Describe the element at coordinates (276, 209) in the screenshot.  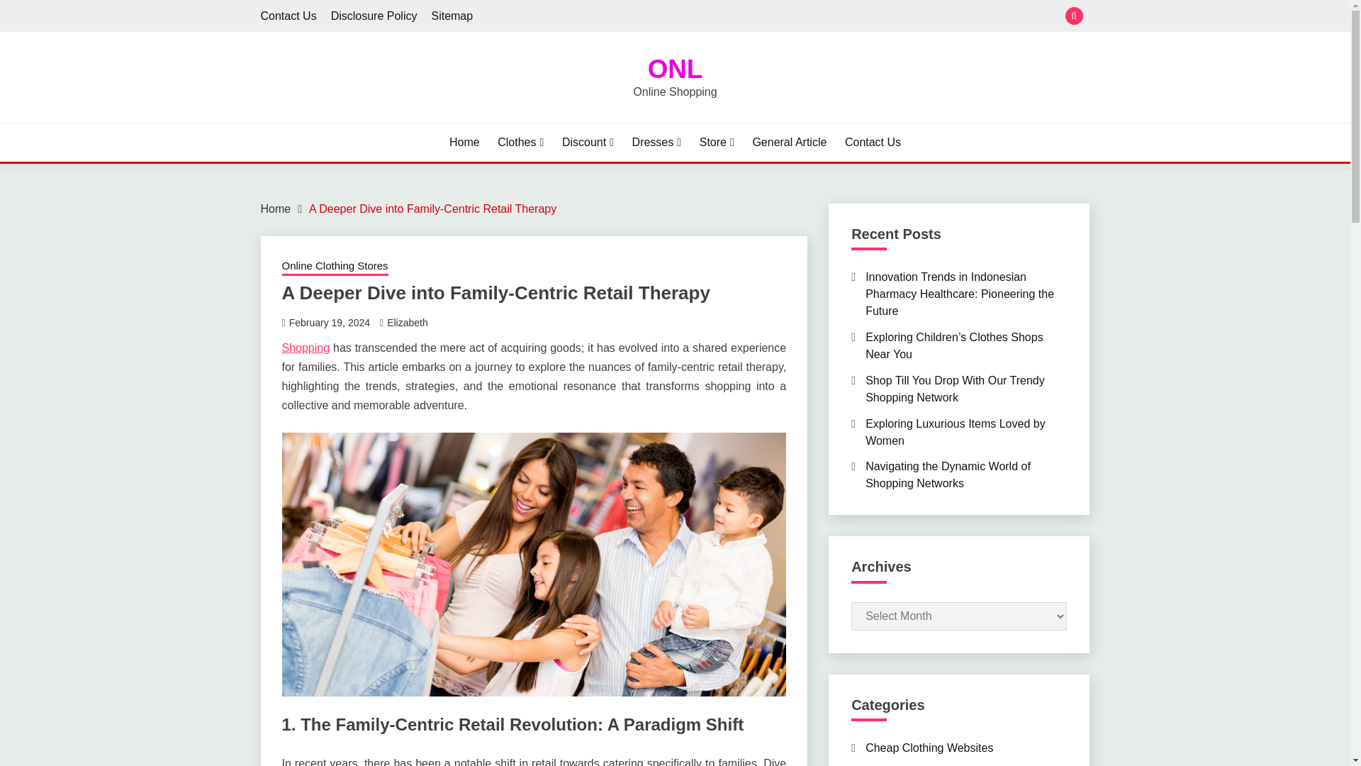
I see `Home` at that location.